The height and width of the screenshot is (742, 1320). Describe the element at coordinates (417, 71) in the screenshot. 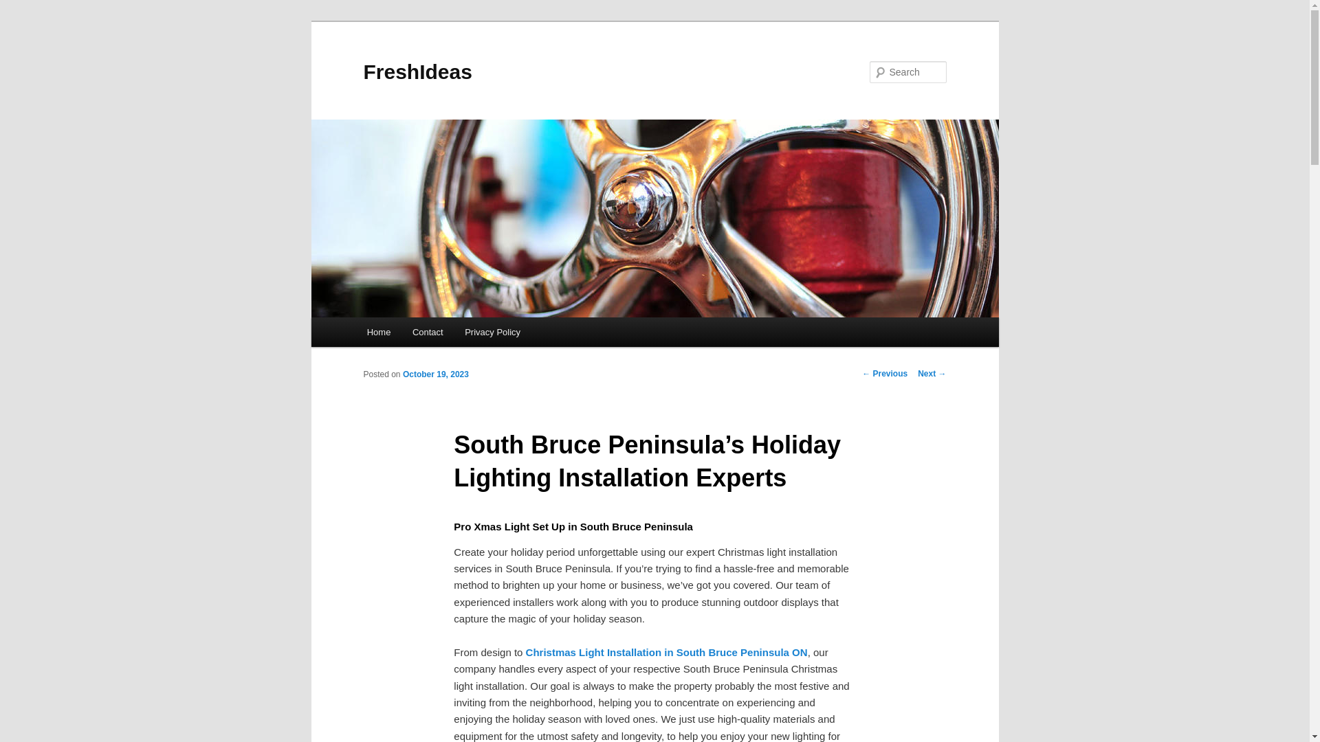

I see `FreshIdeas` at that location.